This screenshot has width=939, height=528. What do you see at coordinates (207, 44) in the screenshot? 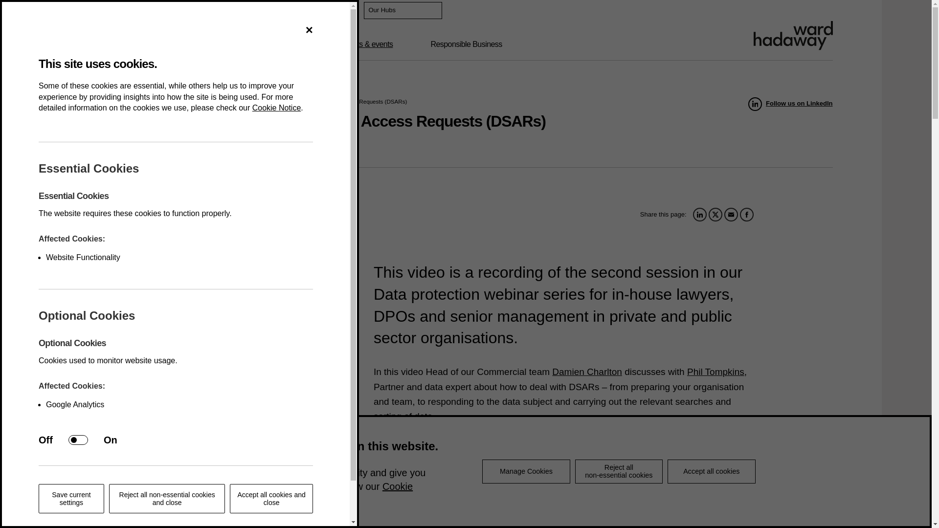
I see `What we do` at bounding box center [207, 44].